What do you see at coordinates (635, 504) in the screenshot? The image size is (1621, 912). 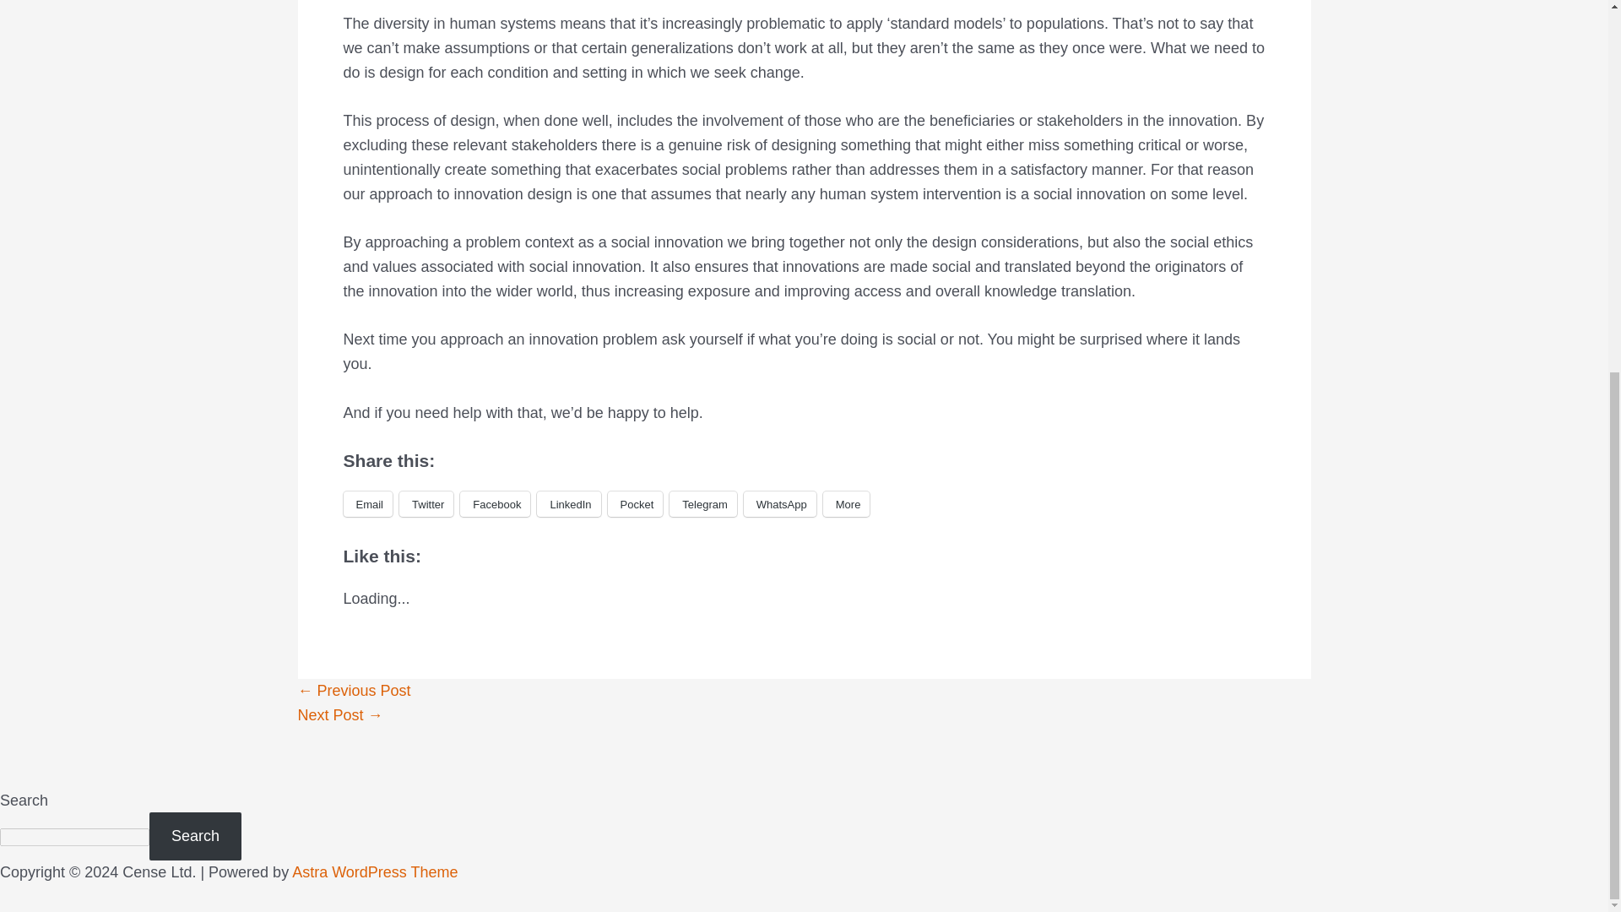 I see `Click to share on Pocket` at bounding box center [635, 504].